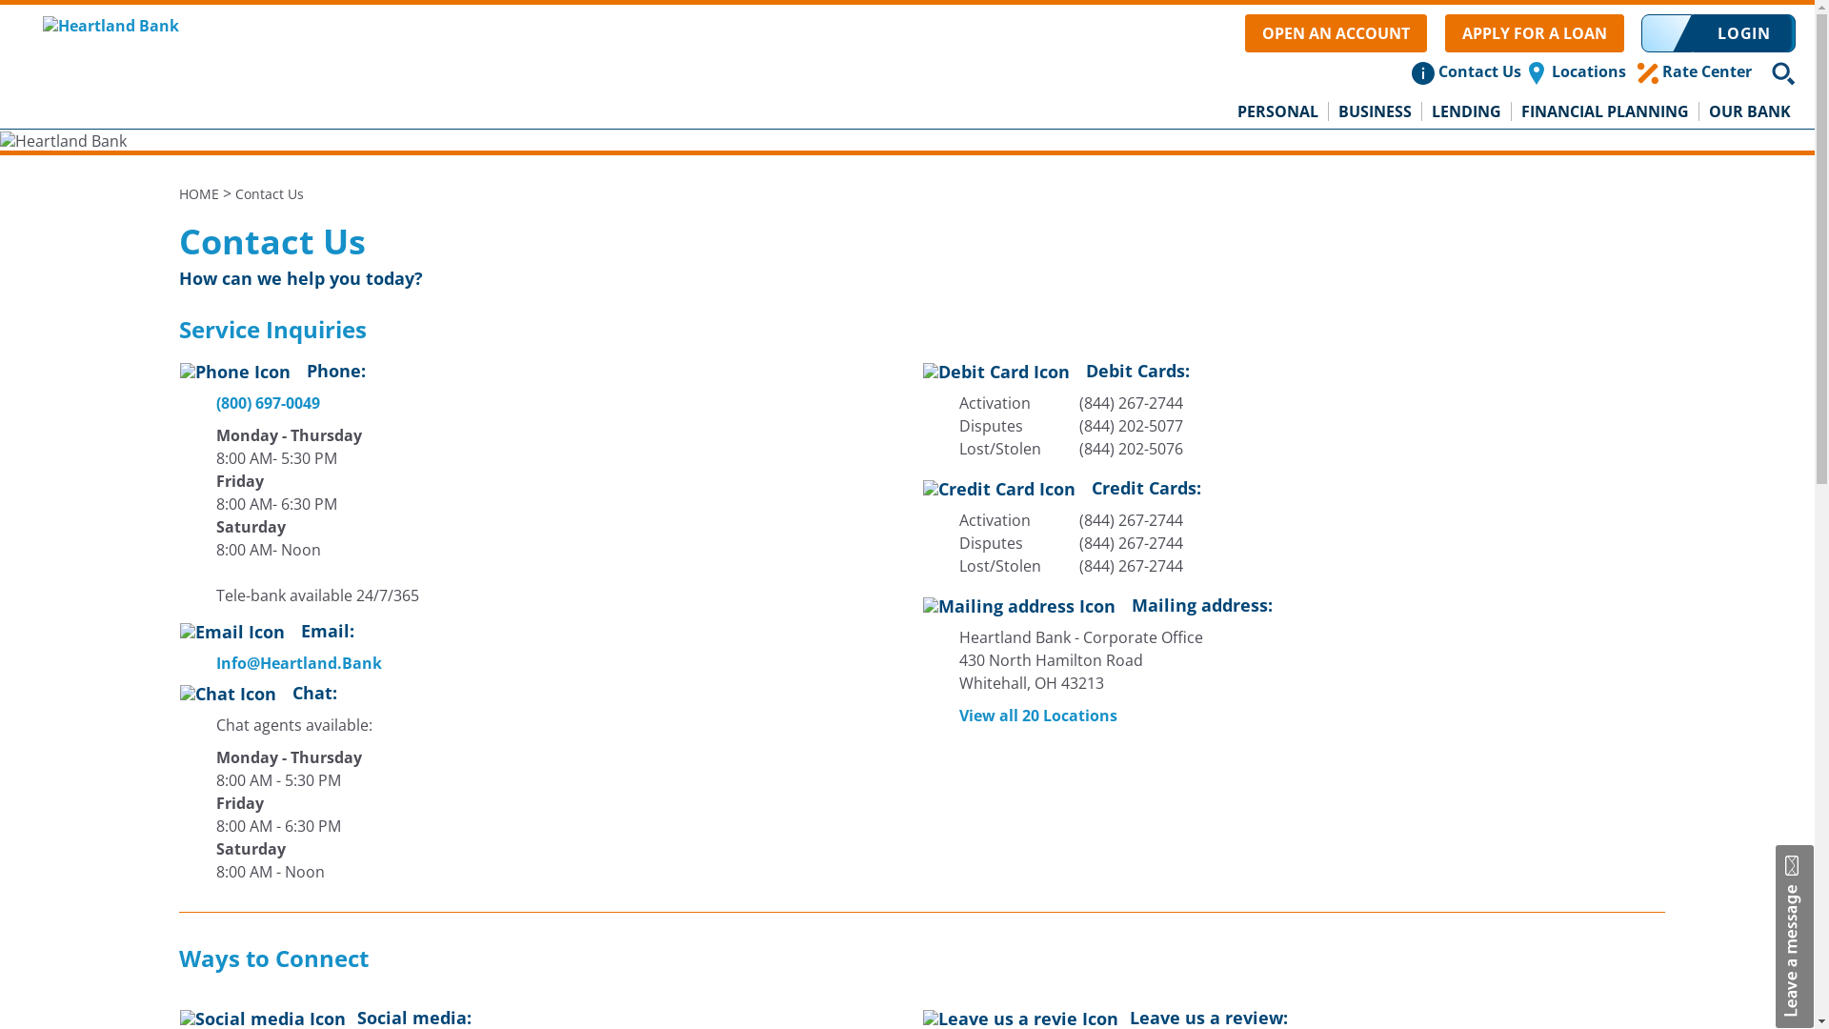 This screenshot has height=1029, width=1829. What do you see at coordinates (1467, 111) in the screenshot?
I see `LENDING` at bounding box center [1467, 111].